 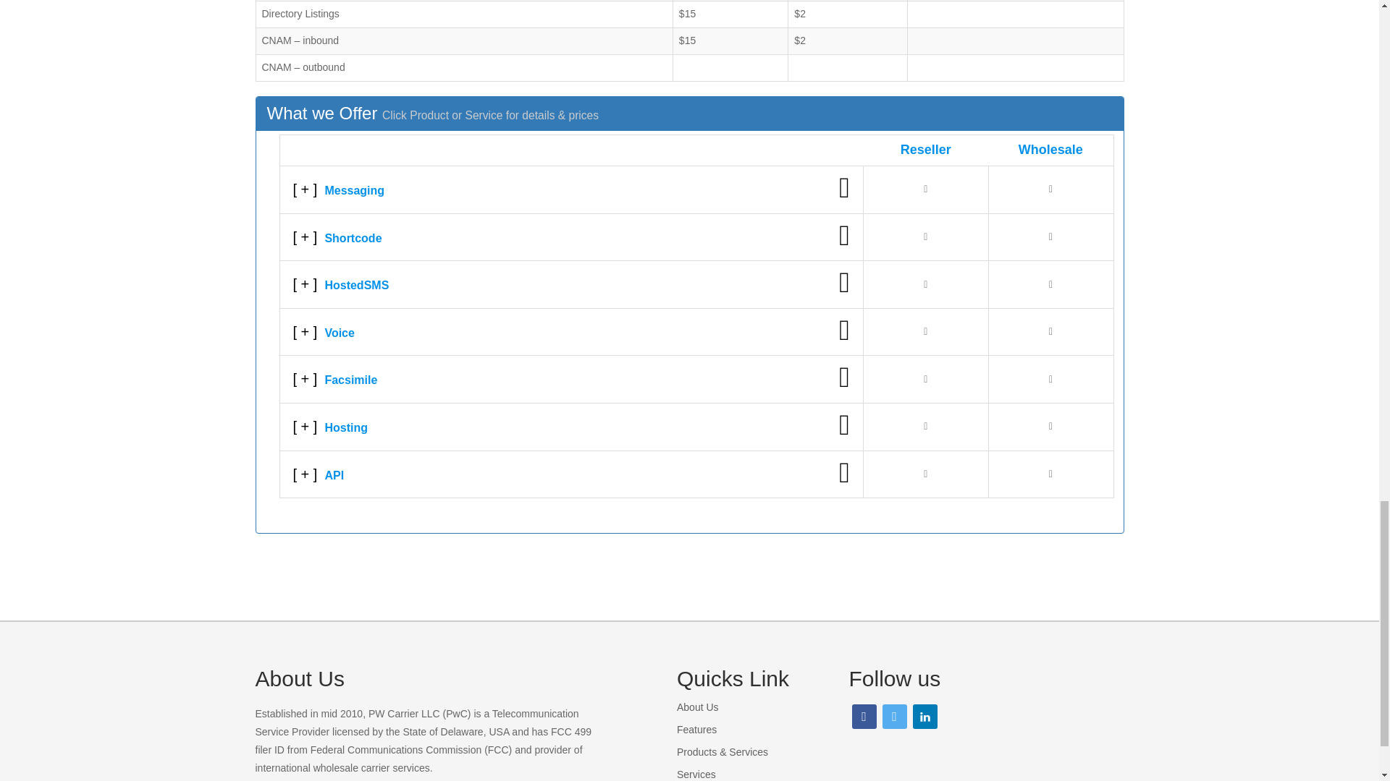 I want to click on linkedin, so click(x=924, y=715).